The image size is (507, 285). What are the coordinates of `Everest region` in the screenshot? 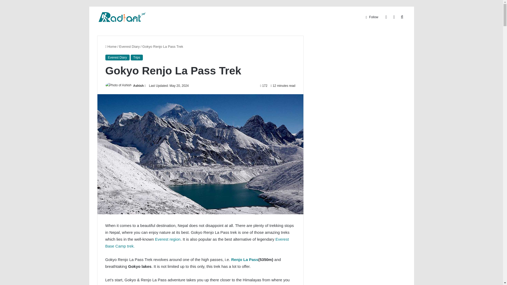 It's located at (168, 239).